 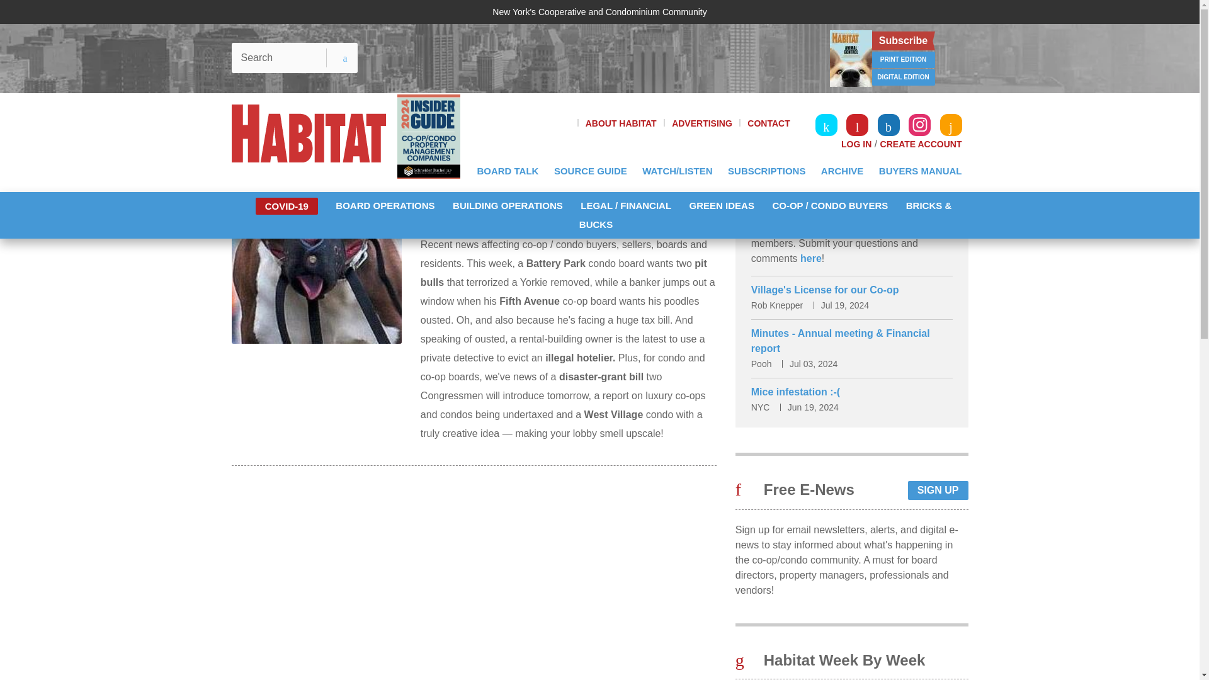 I want to click on SOURCE GUIDE, so click(x=591, y=171).